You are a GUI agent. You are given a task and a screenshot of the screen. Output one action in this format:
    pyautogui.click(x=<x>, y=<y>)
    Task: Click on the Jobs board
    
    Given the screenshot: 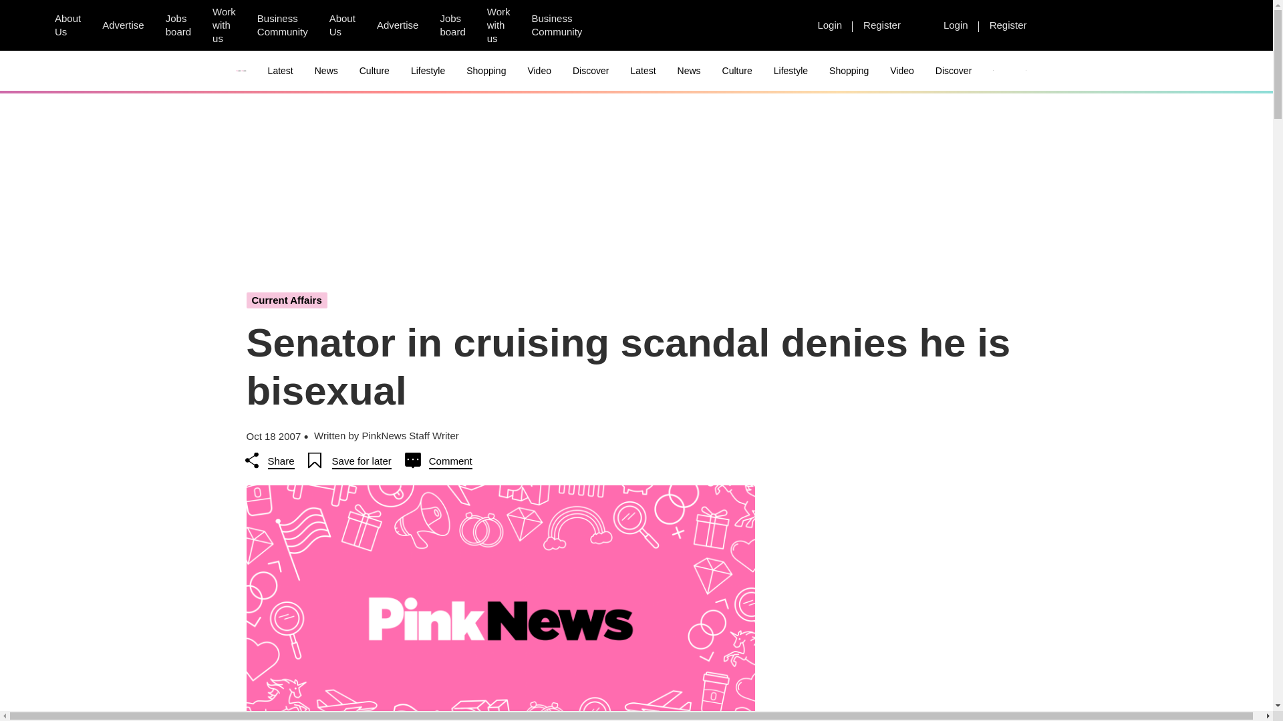 What is the action you would take?
    pyautogui.click(x=178, y=25)
    